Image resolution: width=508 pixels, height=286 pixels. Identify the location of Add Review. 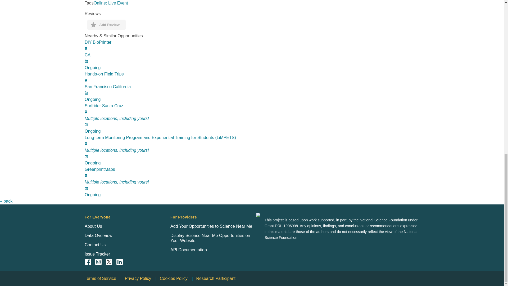
(254, 55).